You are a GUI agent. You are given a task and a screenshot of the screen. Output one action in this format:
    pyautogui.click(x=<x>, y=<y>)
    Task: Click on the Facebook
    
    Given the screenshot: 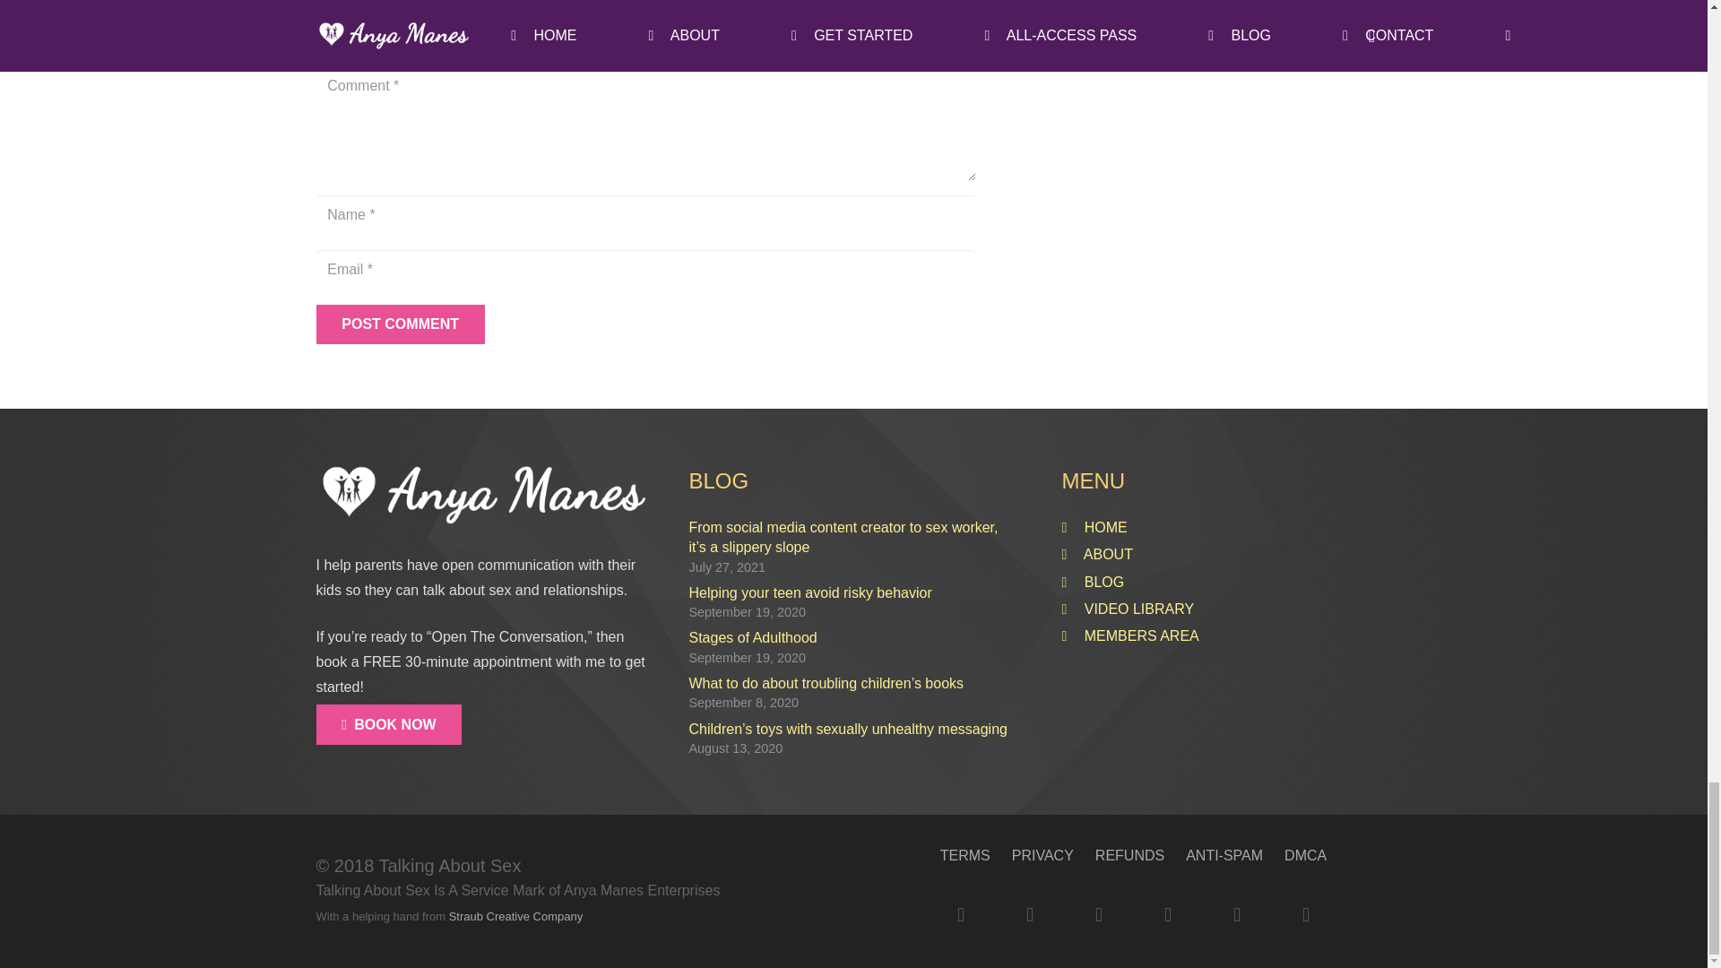 What is the action you would take?
    pyautogui.click(x=960, y=914)
    